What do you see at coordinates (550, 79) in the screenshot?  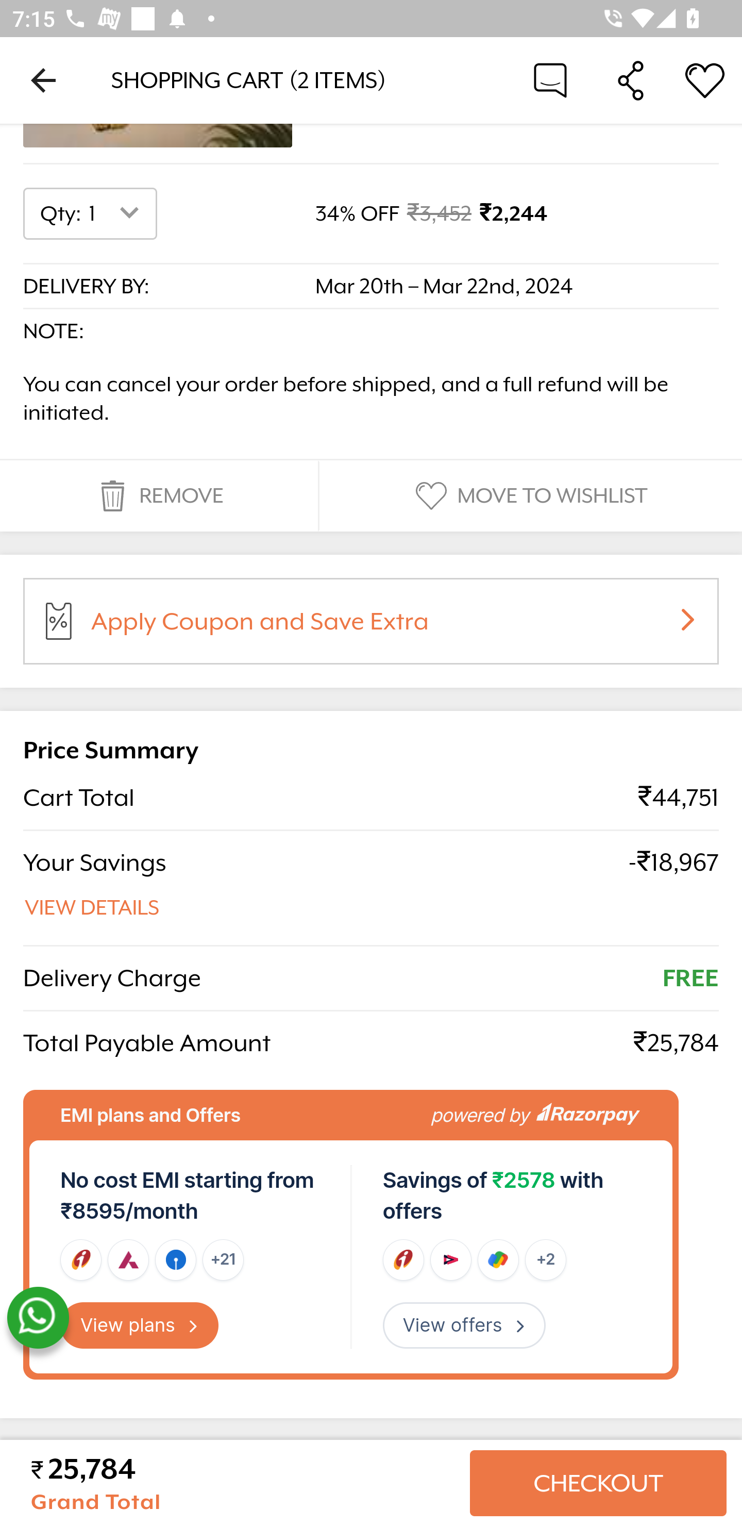 I see `Chat` at bounding box center [550, 79].